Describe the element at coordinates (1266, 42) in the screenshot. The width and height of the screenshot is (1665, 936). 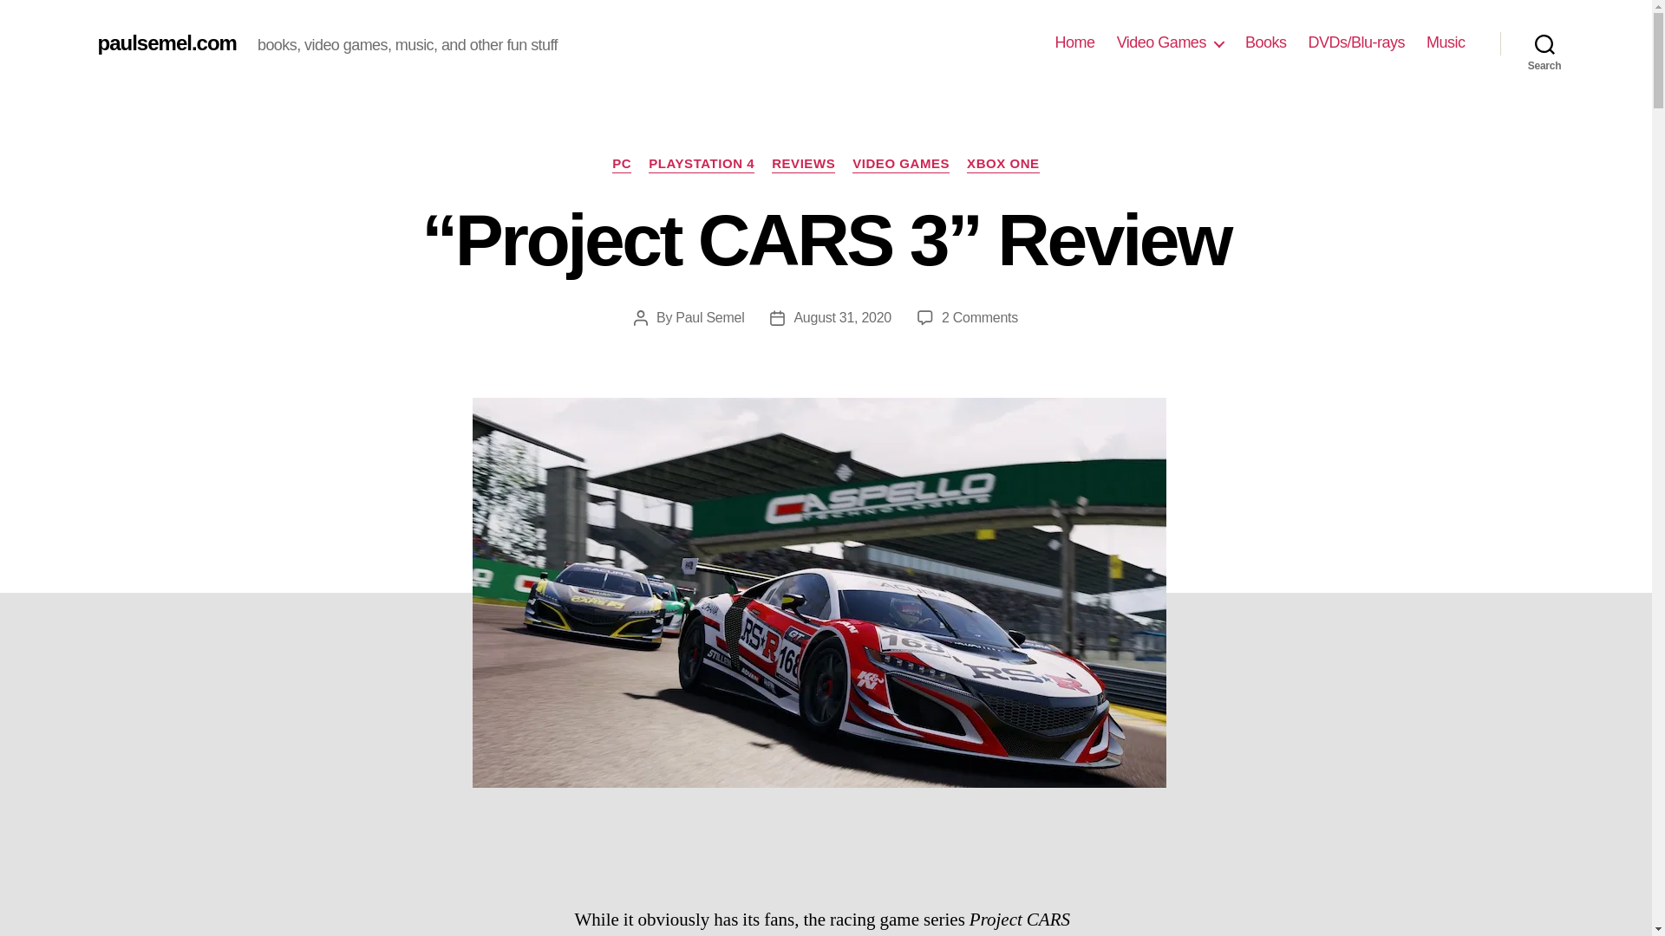
I see `Books` at that location.